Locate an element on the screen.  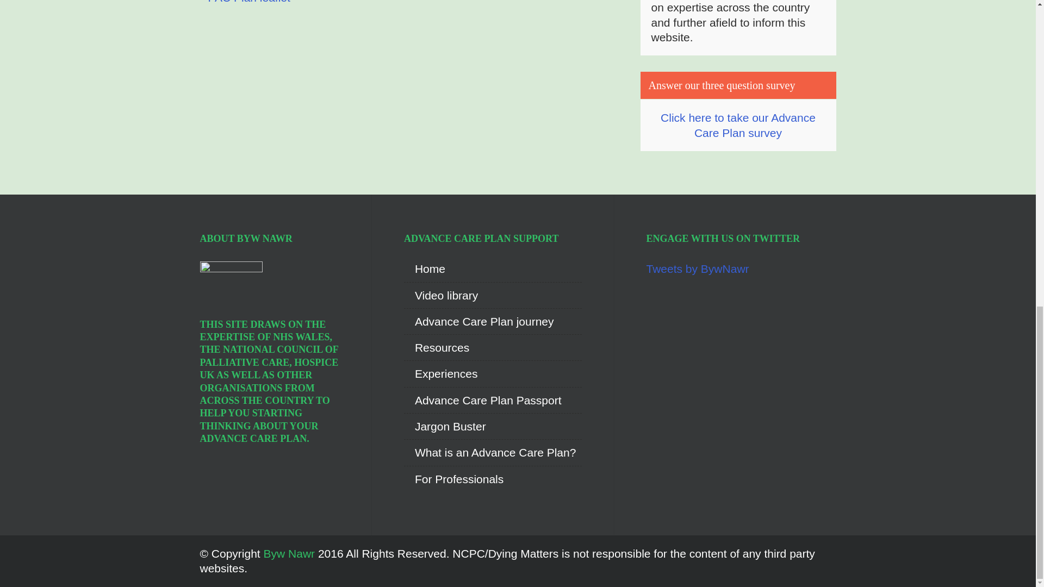
Home is located at coordinates (425, 268).